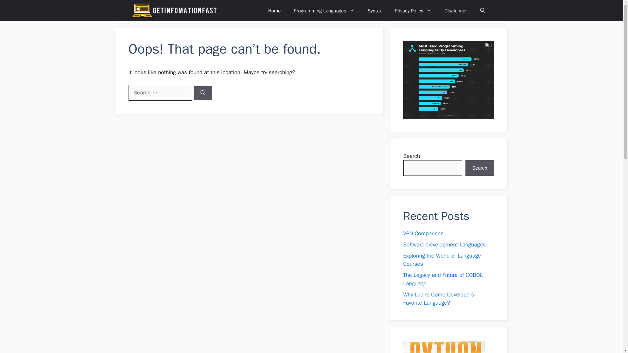 This screenshot has width=628, height=353. What do you see at coordinates (160, 93) in the screenshot?
I see `Search for:` at bounding box center [160, 93].